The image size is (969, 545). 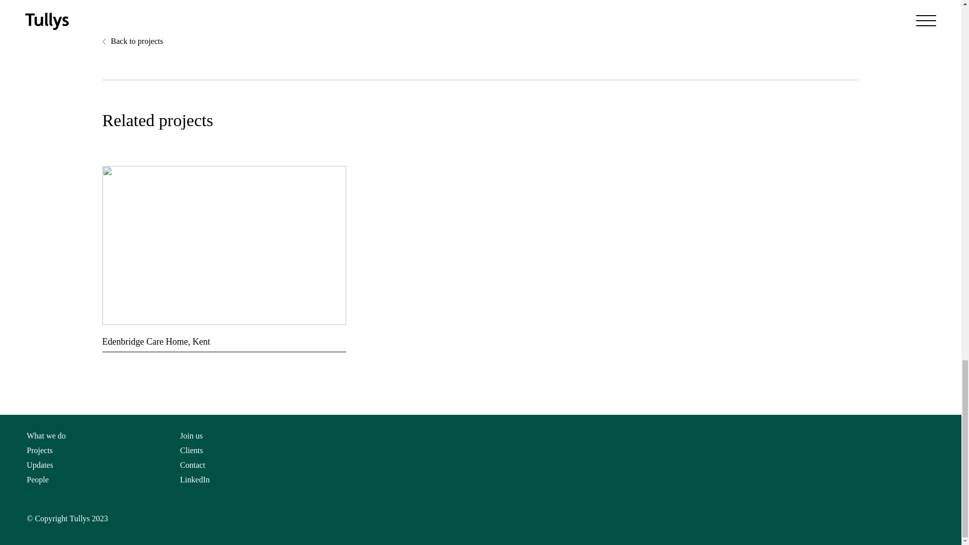 I want to click on Projects, so click(x=40, y=450).